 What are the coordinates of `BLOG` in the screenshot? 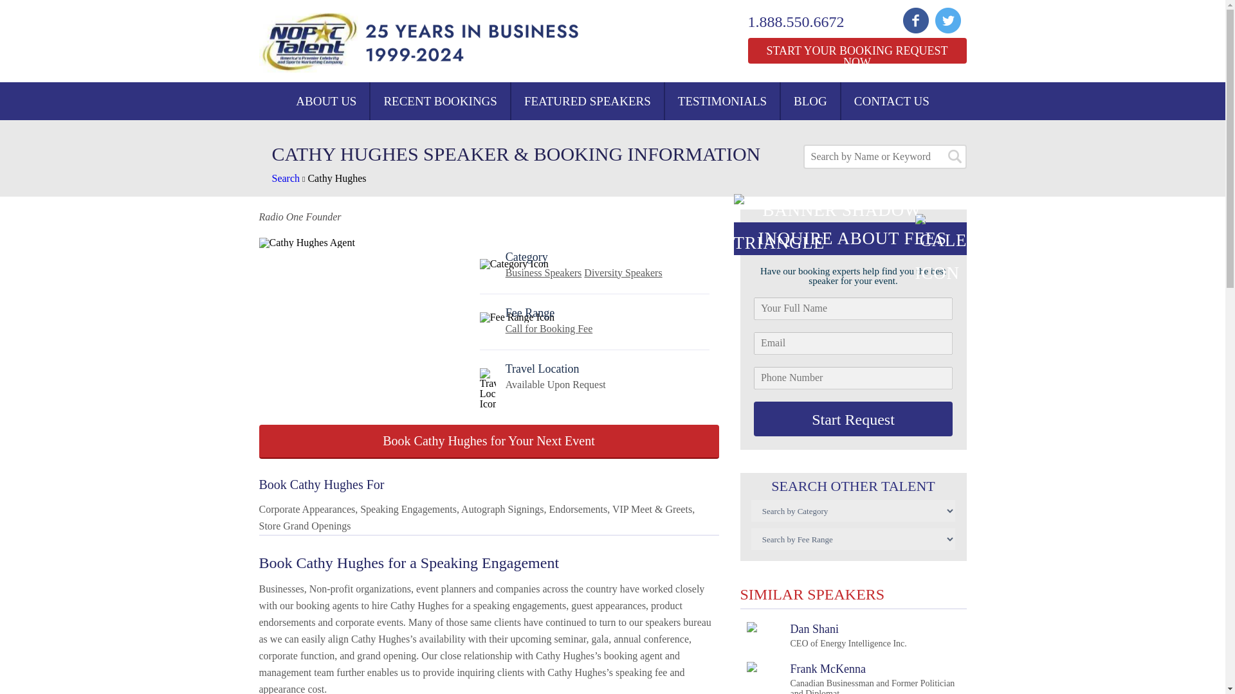 It's located at (810, 101).